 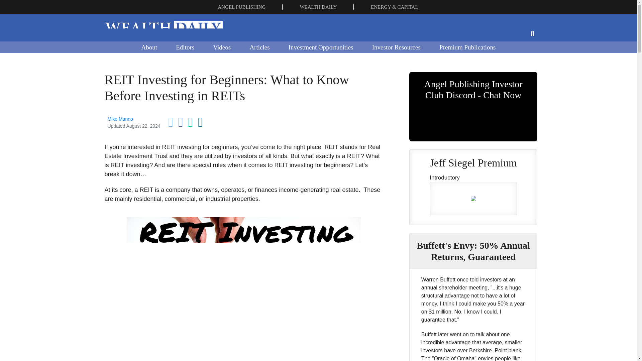 What do you see at coordinates (149, 47) in the screenshot?
I see `About` at bounding box center [149, 47].